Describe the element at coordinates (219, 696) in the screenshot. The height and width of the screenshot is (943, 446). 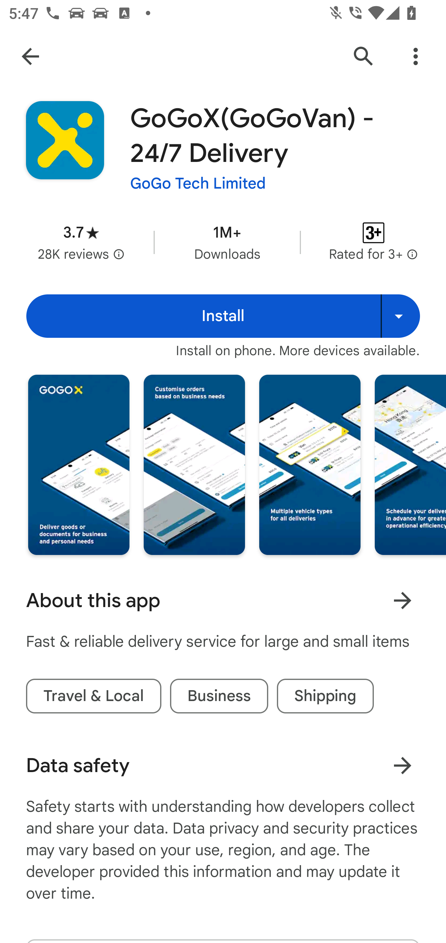
I see `Business tag` at that location.